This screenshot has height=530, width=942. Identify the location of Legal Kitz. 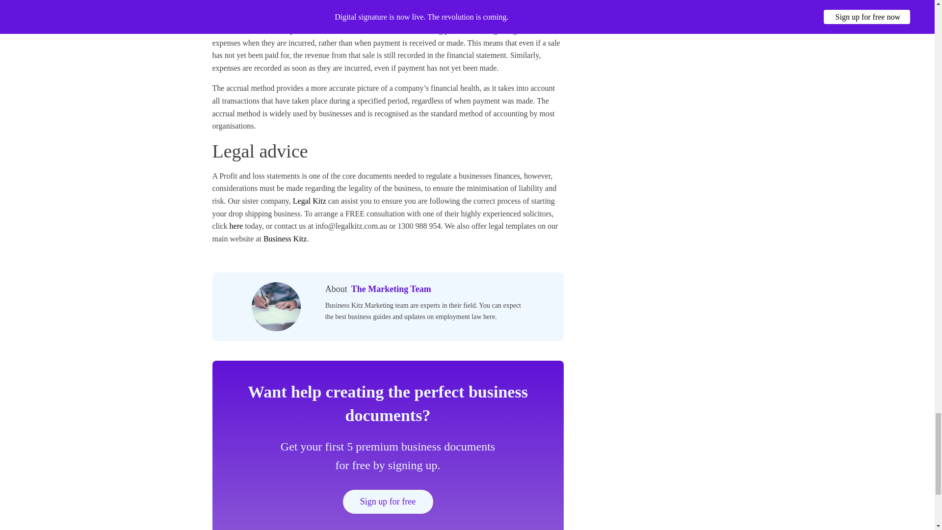
(309, 200).